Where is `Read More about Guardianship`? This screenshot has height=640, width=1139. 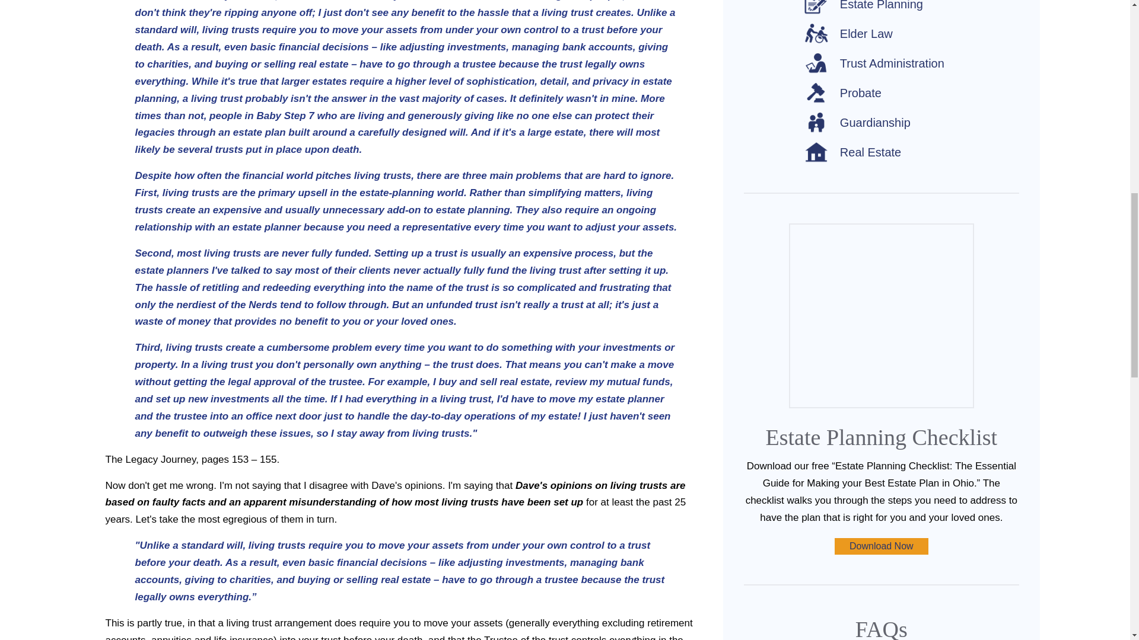
Read More about Guardianship is located at coordinates (857, 123).